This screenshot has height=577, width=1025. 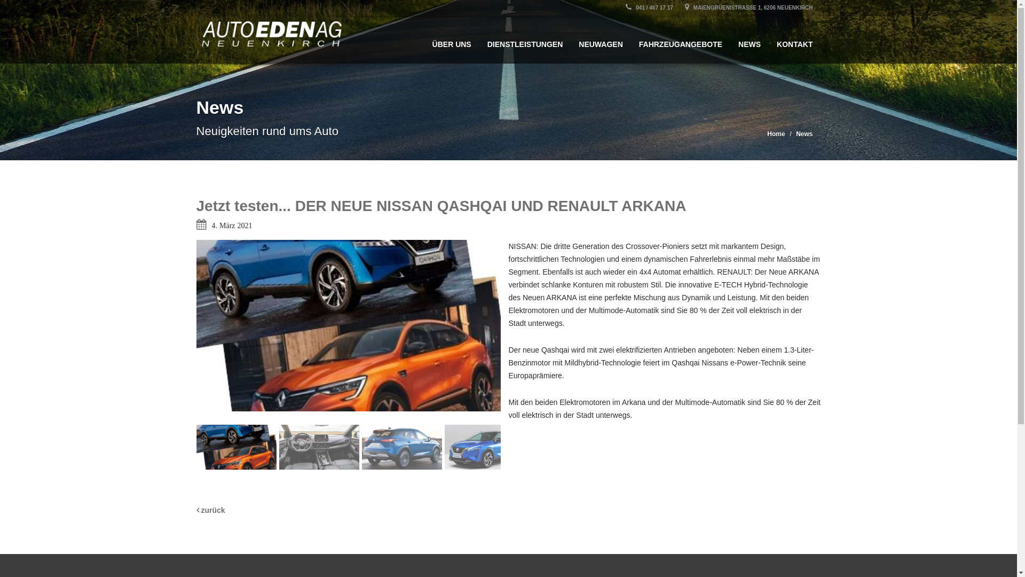 I want to click on DIENSTLEISTUNGEN, so click(x=525, y=40).